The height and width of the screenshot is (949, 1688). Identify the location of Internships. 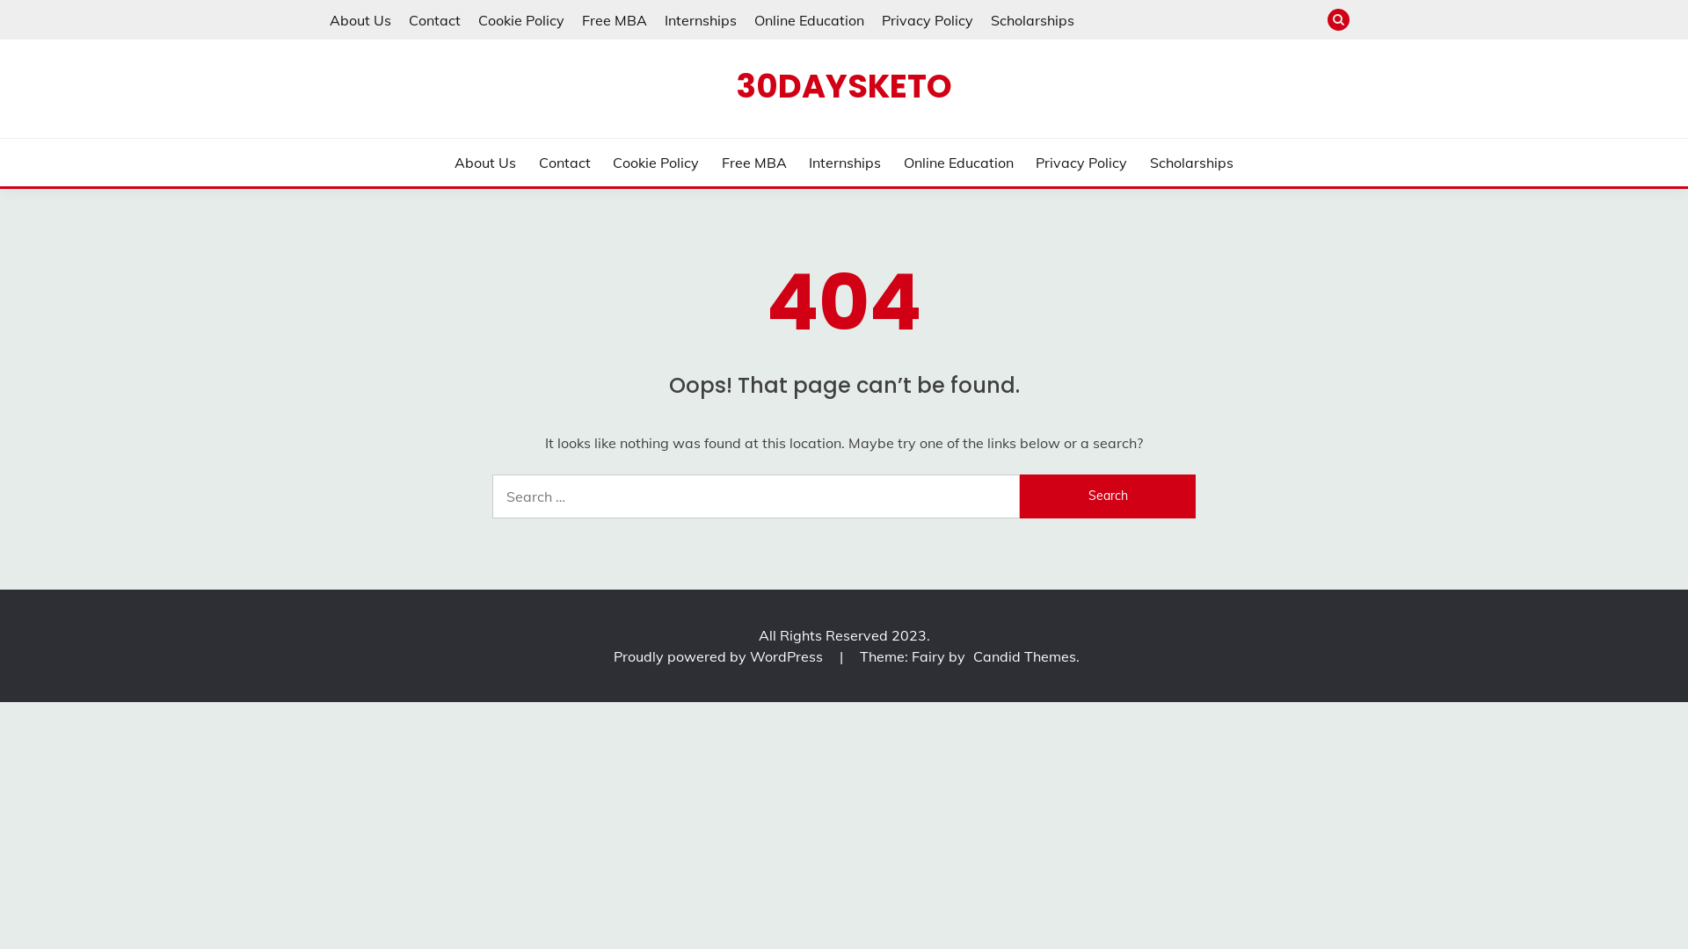
(845, 163).